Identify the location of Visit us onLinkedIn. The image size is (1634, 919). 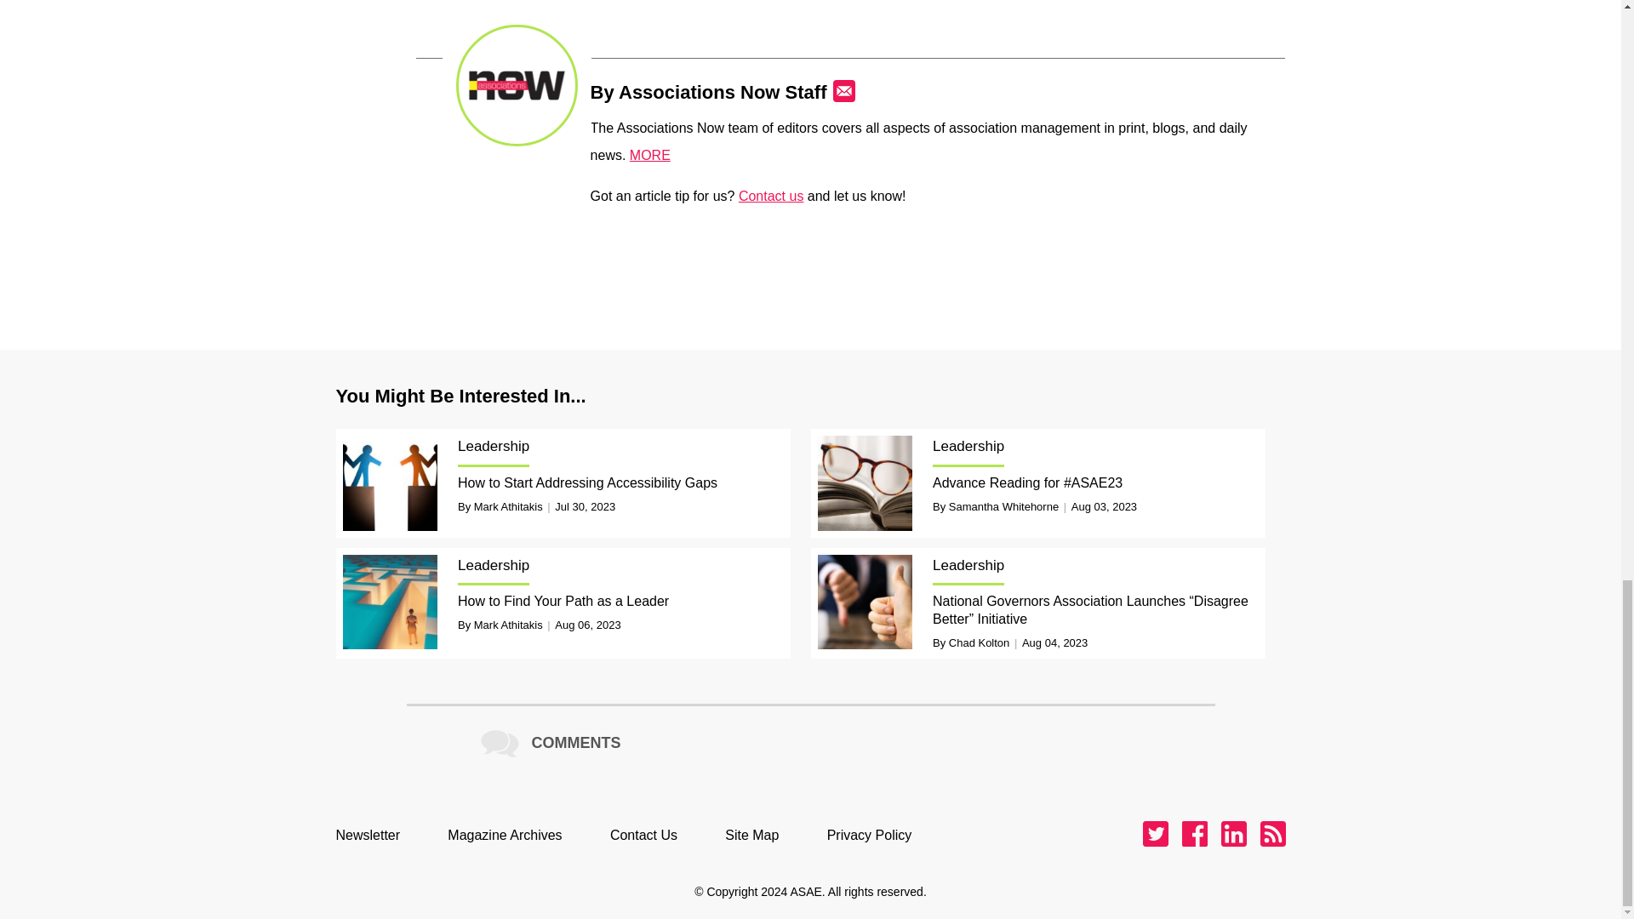
(1232, 834).